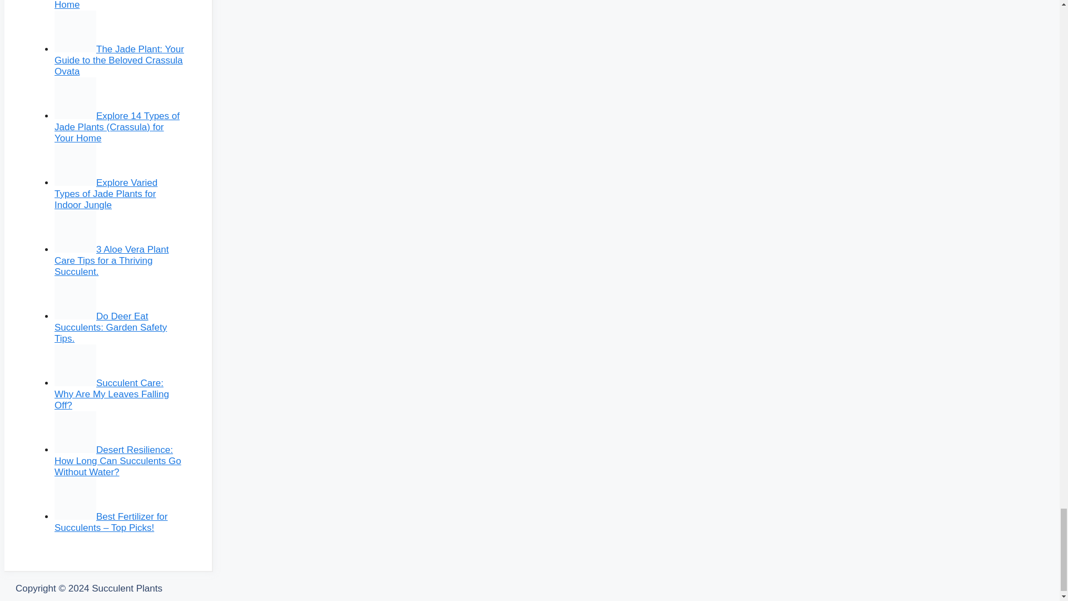 This screenshot has height=601, width=1068. What do you see at coordinates (110, 327) in the screenshot?
I see `Do Deer Eat Succulents: Garden Safety Tips.` at bounding box center [110, 327].